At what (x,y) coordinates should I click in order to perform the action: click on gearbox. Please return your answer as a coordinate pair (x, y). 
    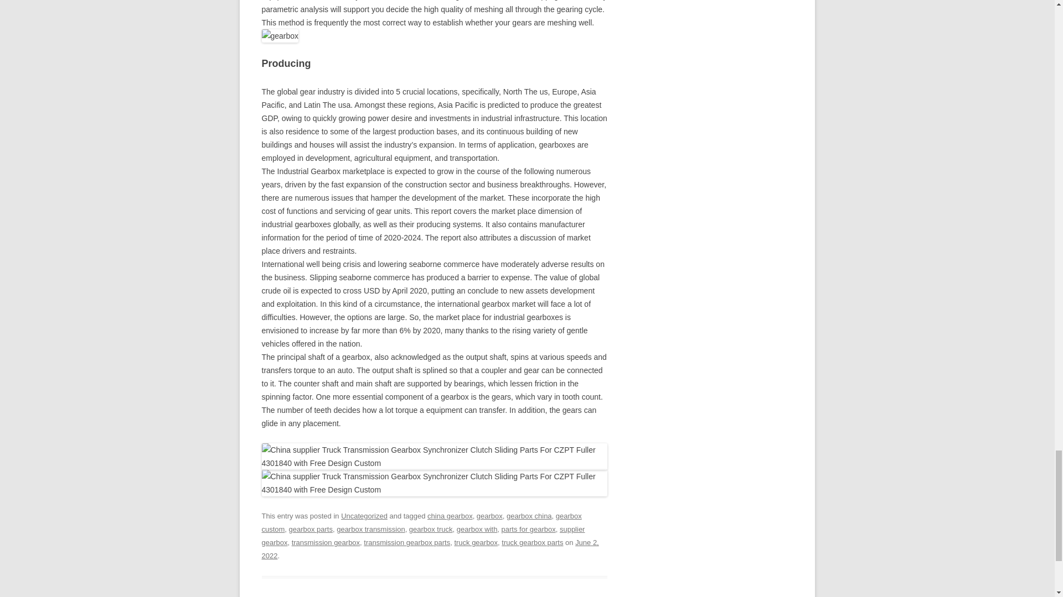
    Looking at the image, I should click on (489, 515).